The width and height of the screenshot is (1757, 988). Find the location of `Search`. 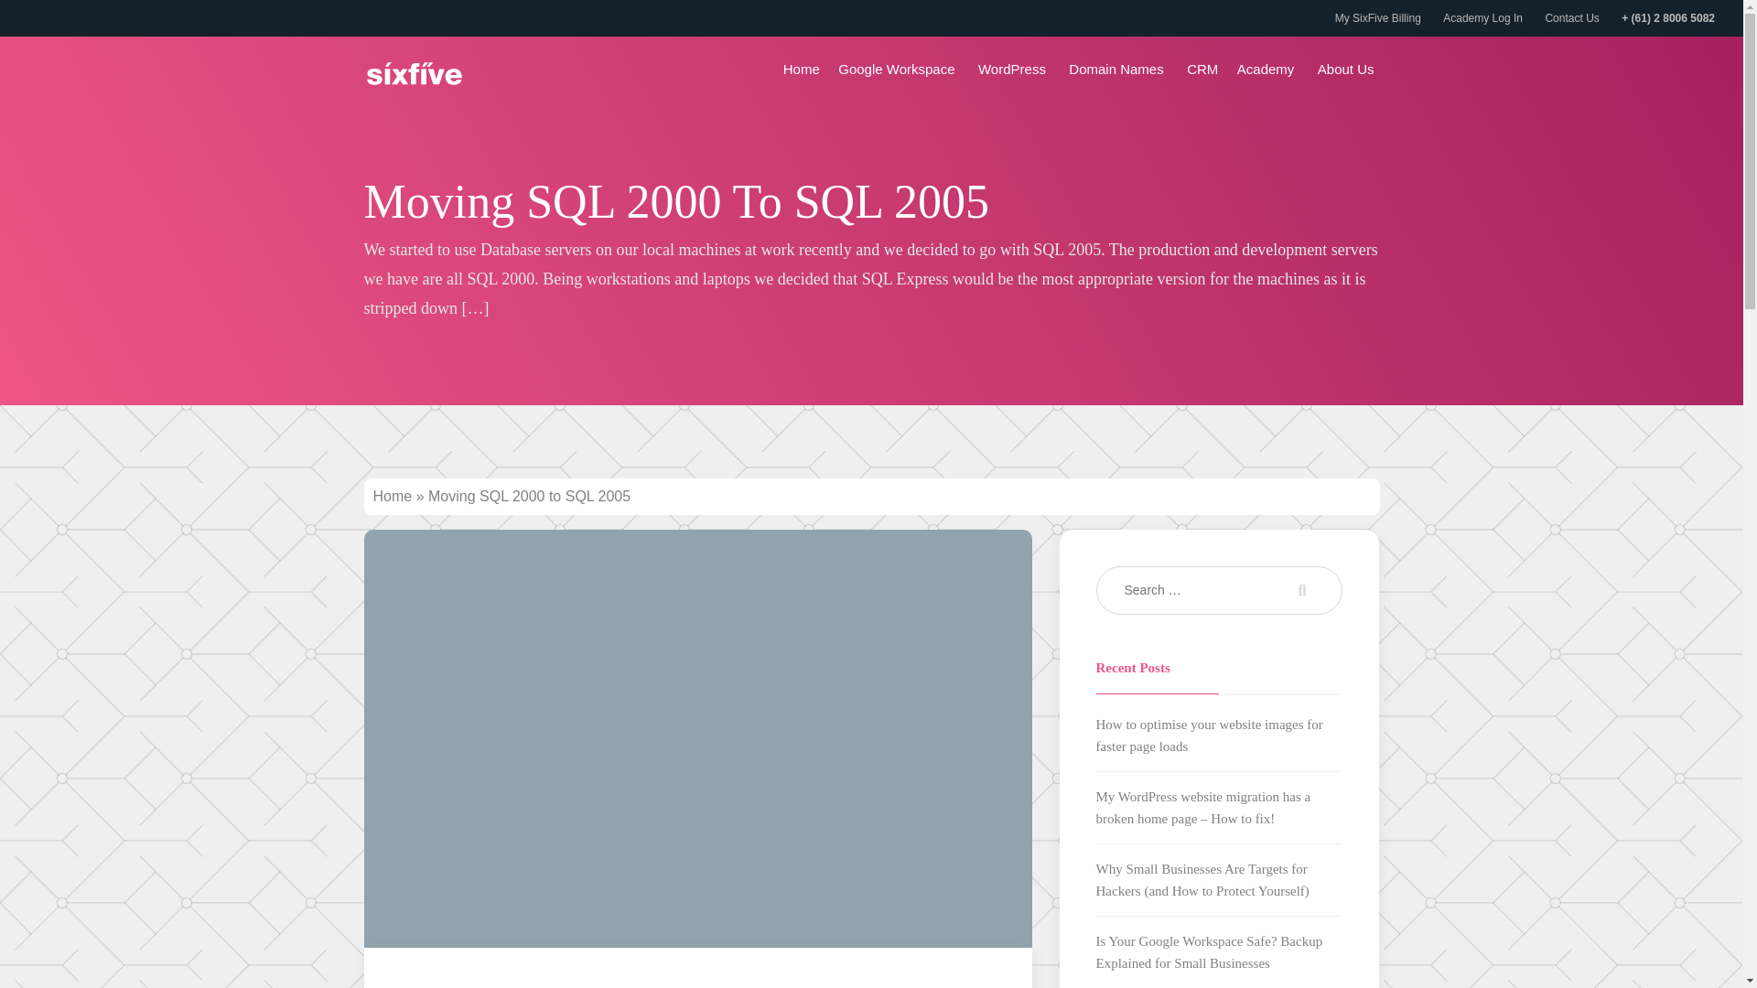

Search is located at coordinates (1298, 589).